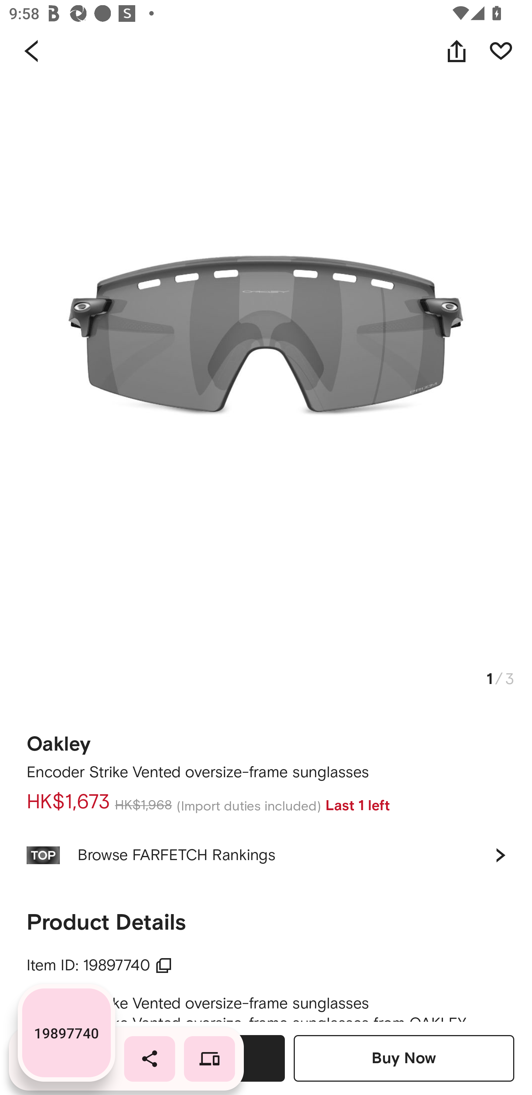 The image size is (532, 1095). What do you see at coordinates (99, 966) in the screenshot?
I see `Item ID: 19897740` at bounding box center [99, 966].